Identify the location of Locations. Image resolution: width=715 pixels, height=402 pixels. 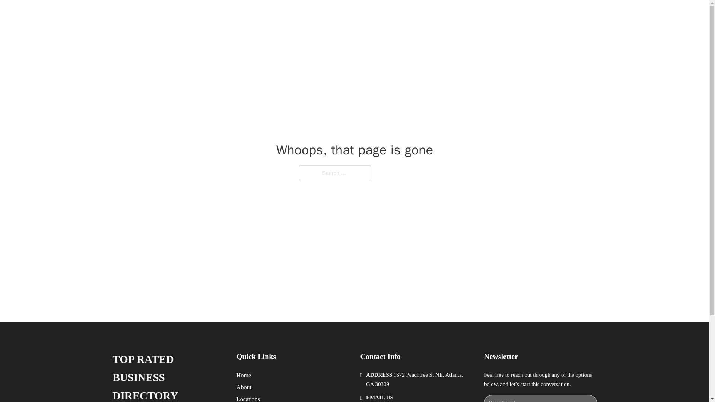
(248, 398).